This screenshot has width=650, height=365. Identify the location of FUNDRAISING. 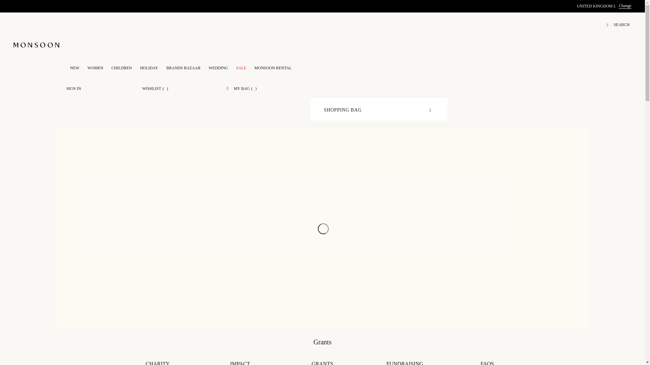
(405, 363).